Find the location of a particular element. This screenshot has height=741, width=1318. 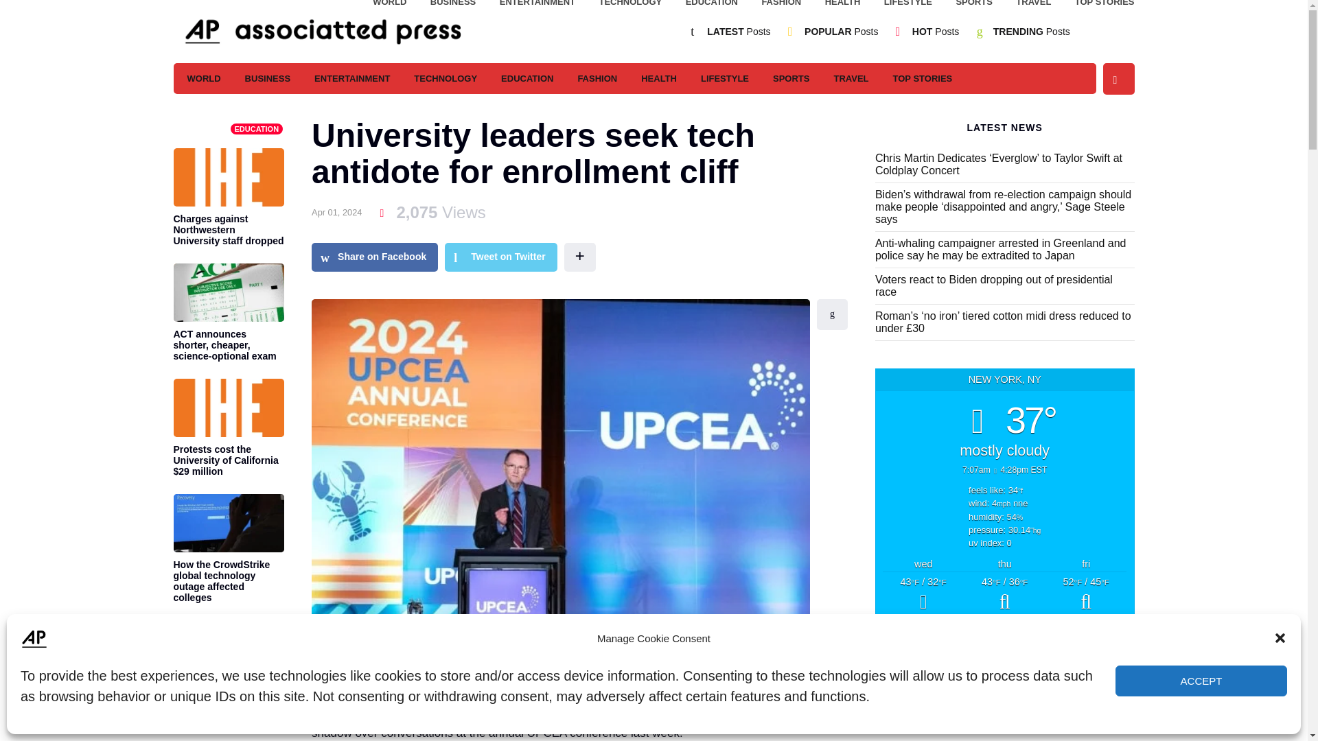

ACCEPT is located at coordinates (1201, 681).